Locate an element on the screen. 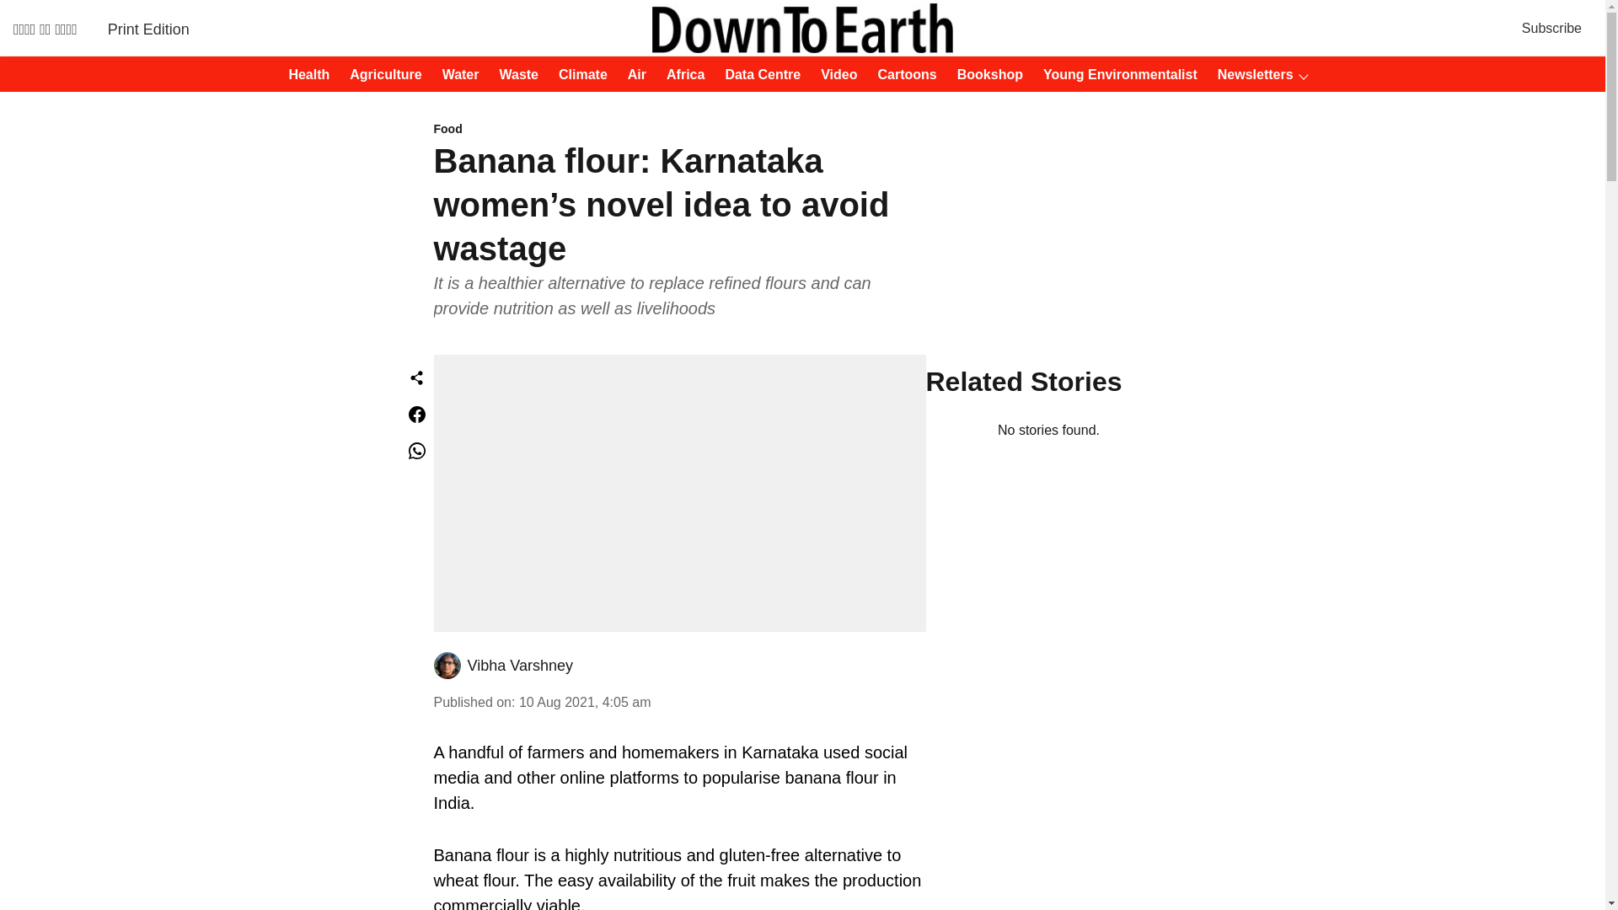 This screenshot has width=1618, height=910. Young Environmentalist is located at coordinates (1115, 75).